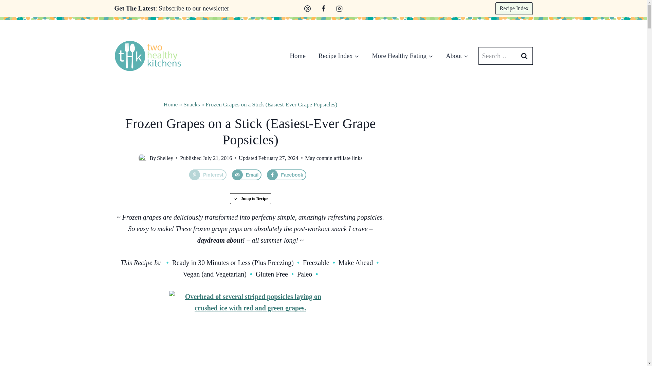 The image size is (652, 366). What do you see at coordinates (524, 56) in the screenshot?
I see `Search` at bounding box center [524, 56].